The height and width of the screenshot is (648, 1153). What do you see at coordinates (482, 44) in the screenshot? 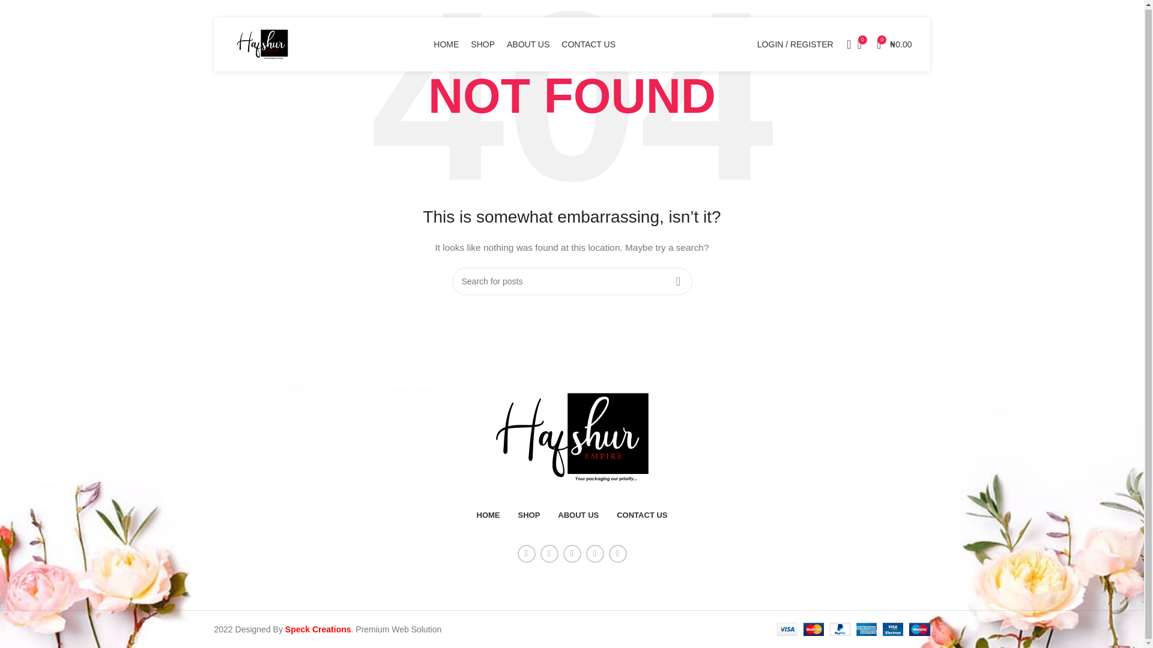
I see `SHOP` at bounding box center [482, 44].